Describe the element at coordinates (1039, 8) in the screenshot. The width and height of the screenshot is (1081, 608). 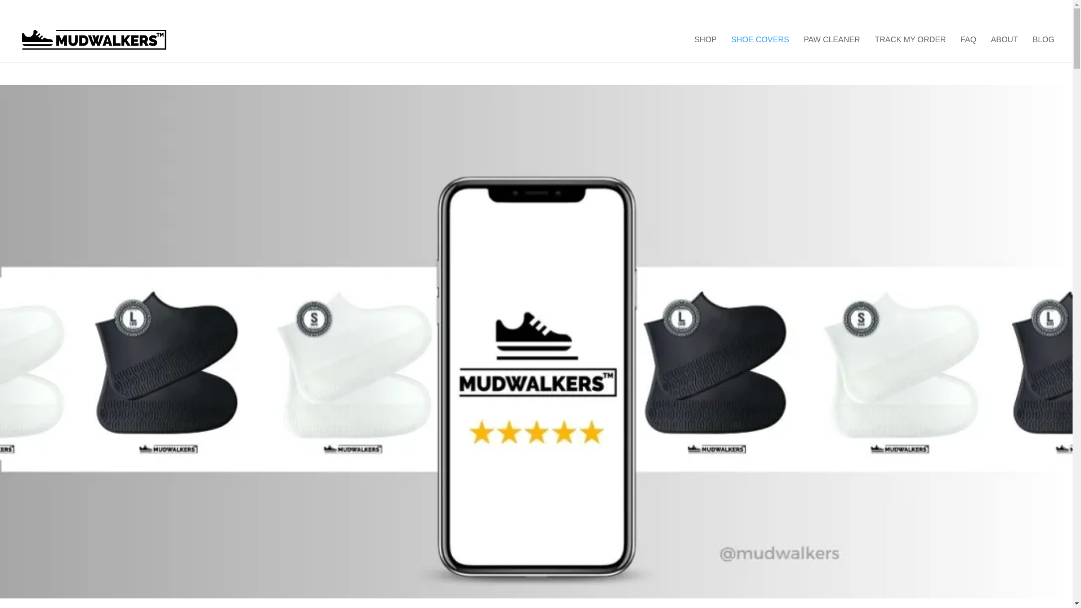
I see `0 Items` at that location.